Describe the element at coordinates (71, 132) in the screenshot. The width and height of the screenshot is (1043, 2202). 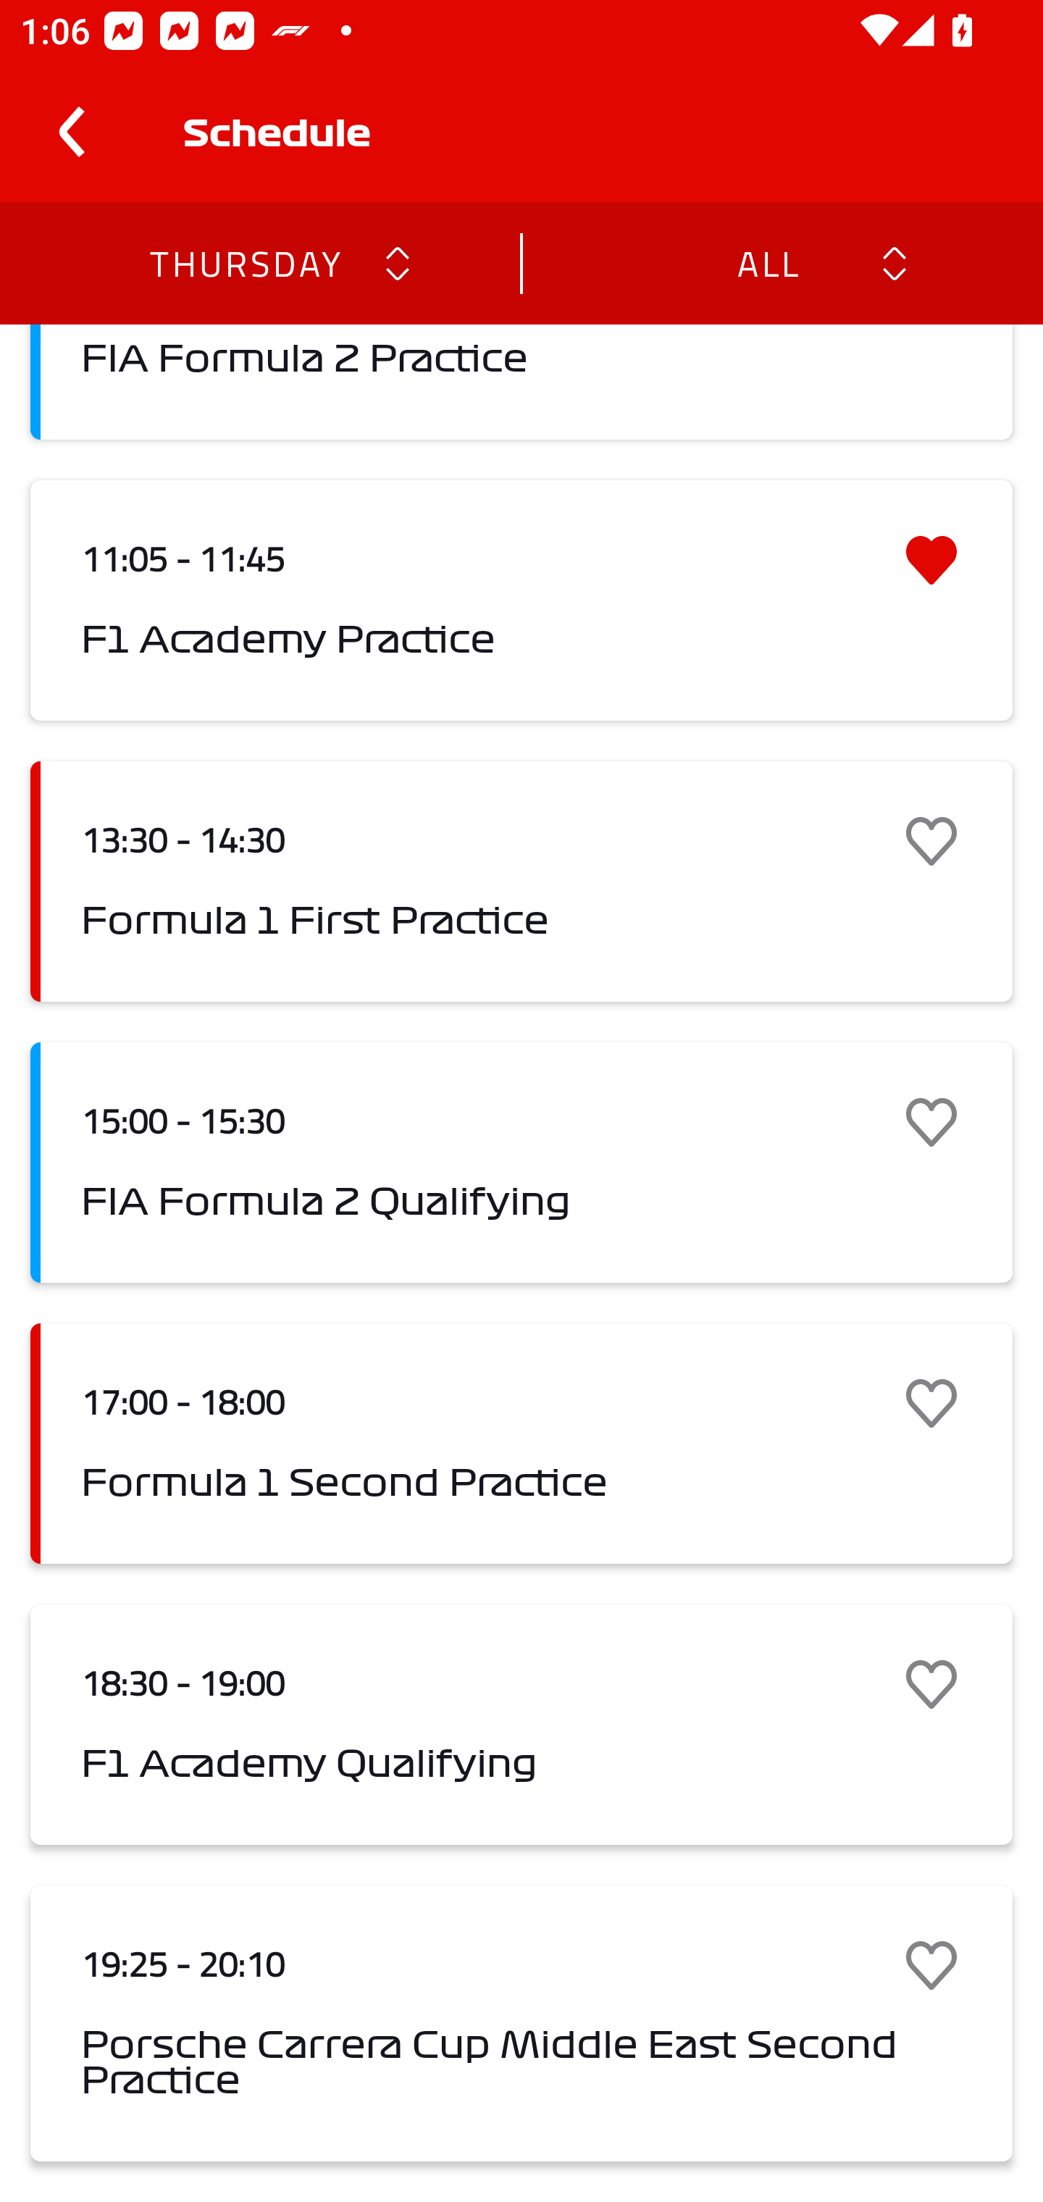
I see `Navigate up` at that location.